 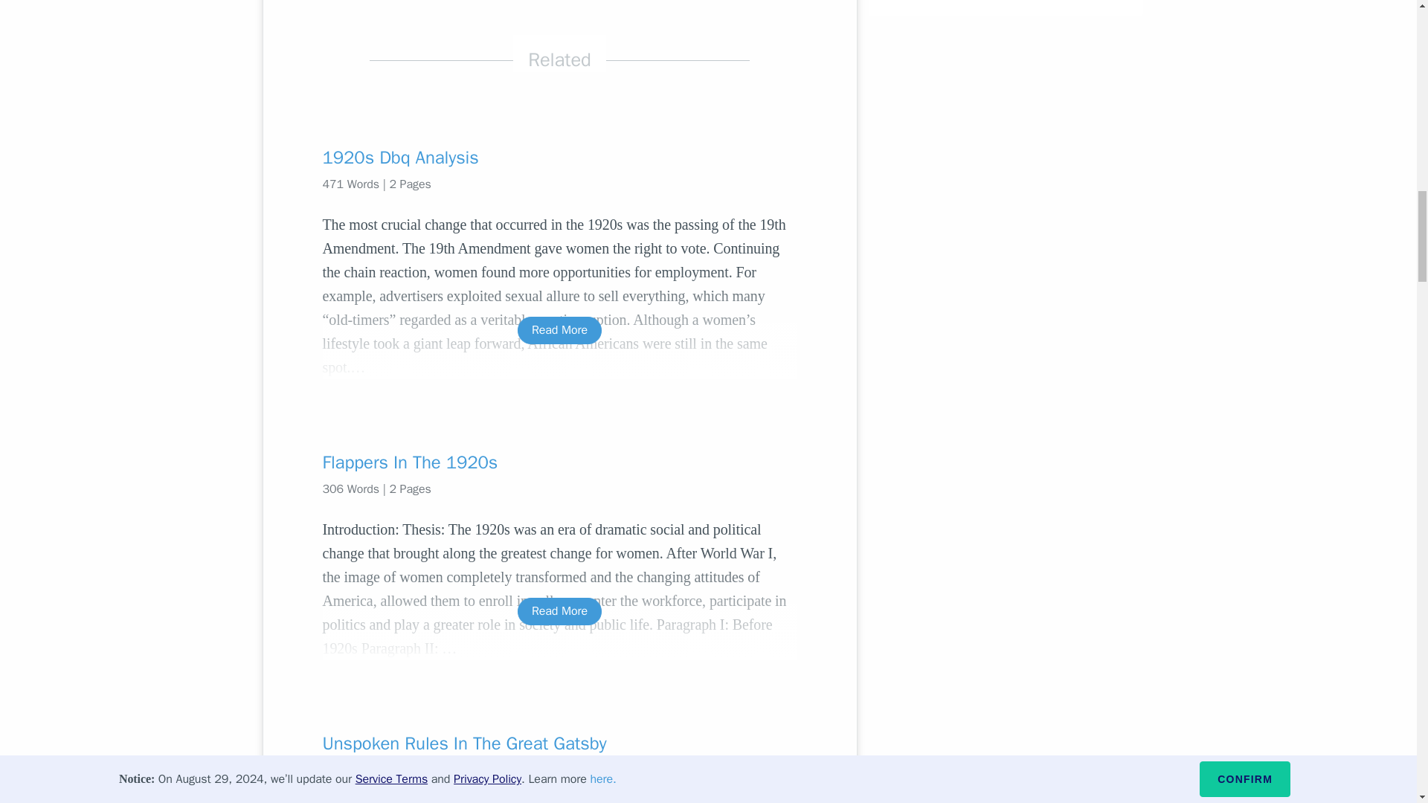 What do you see at coordinates (559, 611) in the screenshot?
I see `Read More` at bounding box center [559, 611].